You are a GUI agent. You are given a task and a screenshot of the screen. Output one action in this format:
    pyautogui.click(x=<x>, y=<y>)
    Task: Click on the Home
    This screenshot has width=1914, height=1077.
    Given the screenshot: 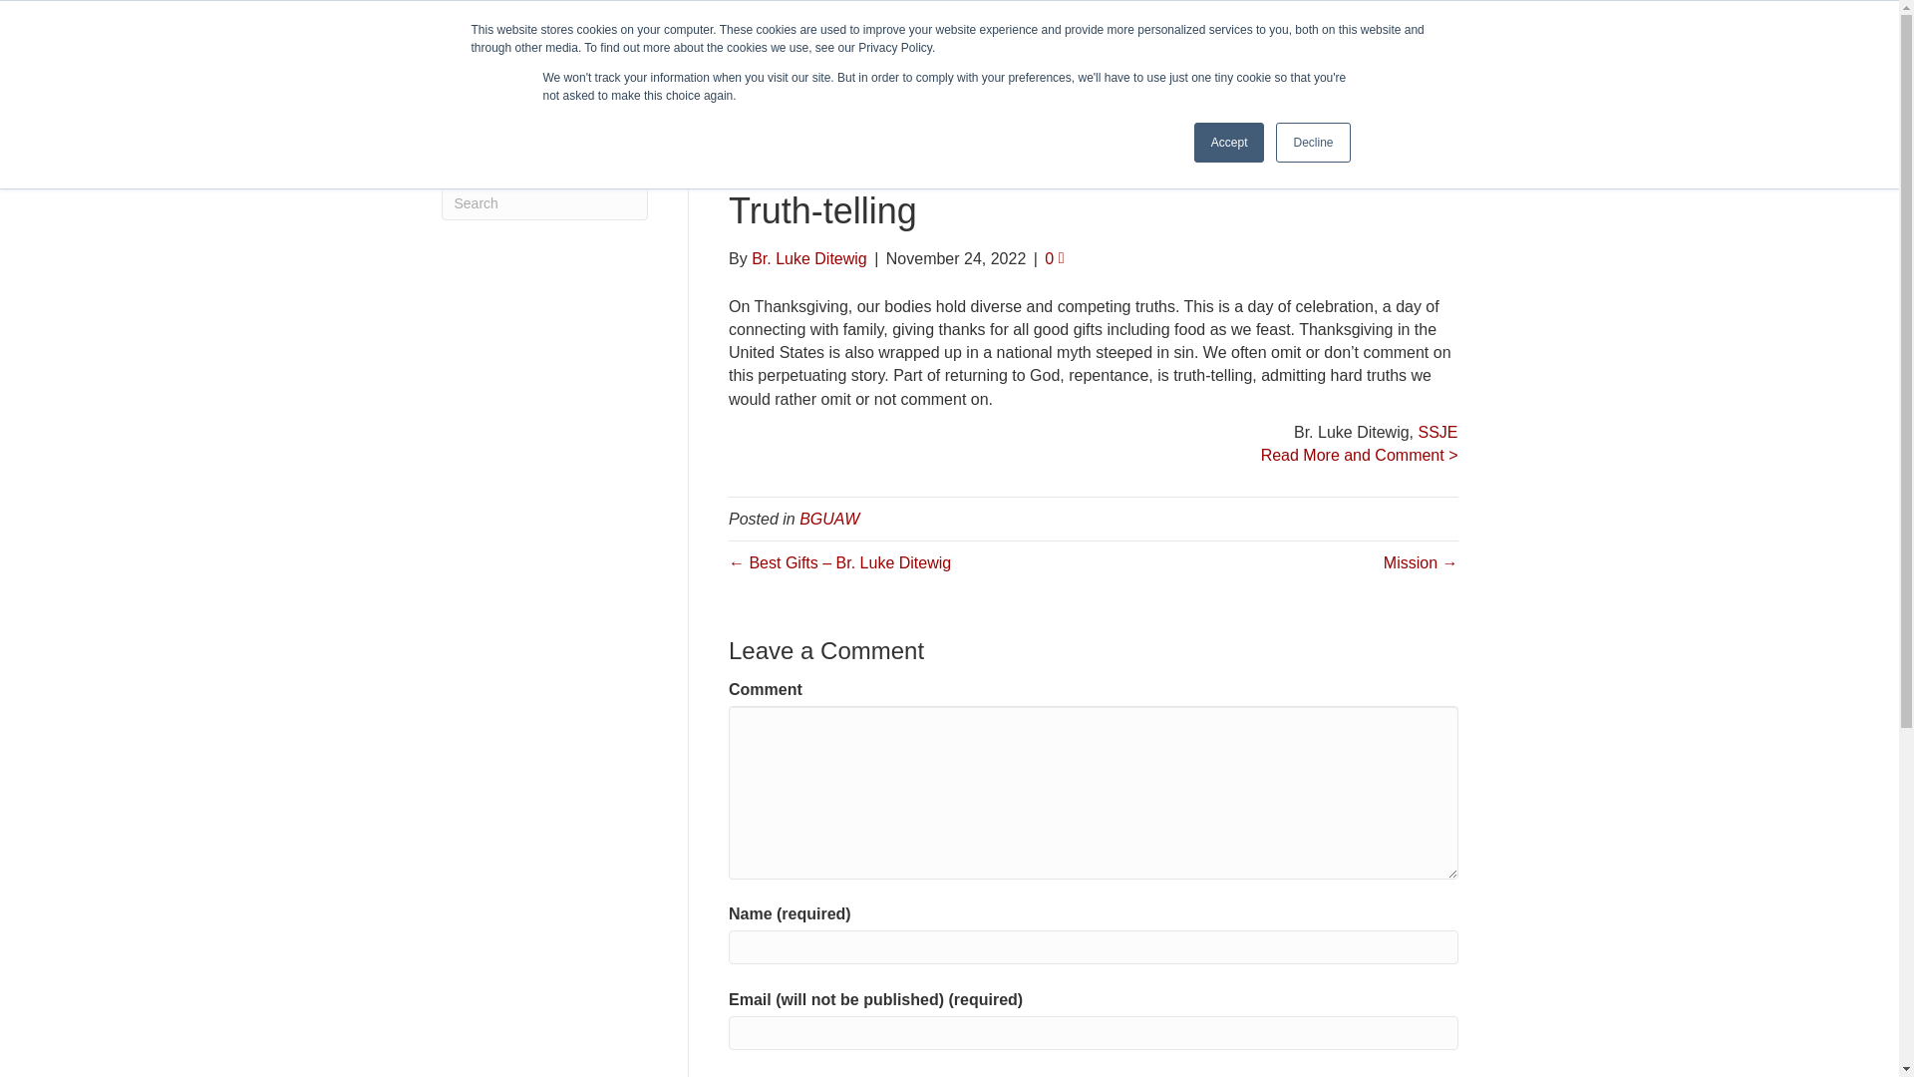 What is the action you would take?
    pyautogui.click(x=897, y=91)
    